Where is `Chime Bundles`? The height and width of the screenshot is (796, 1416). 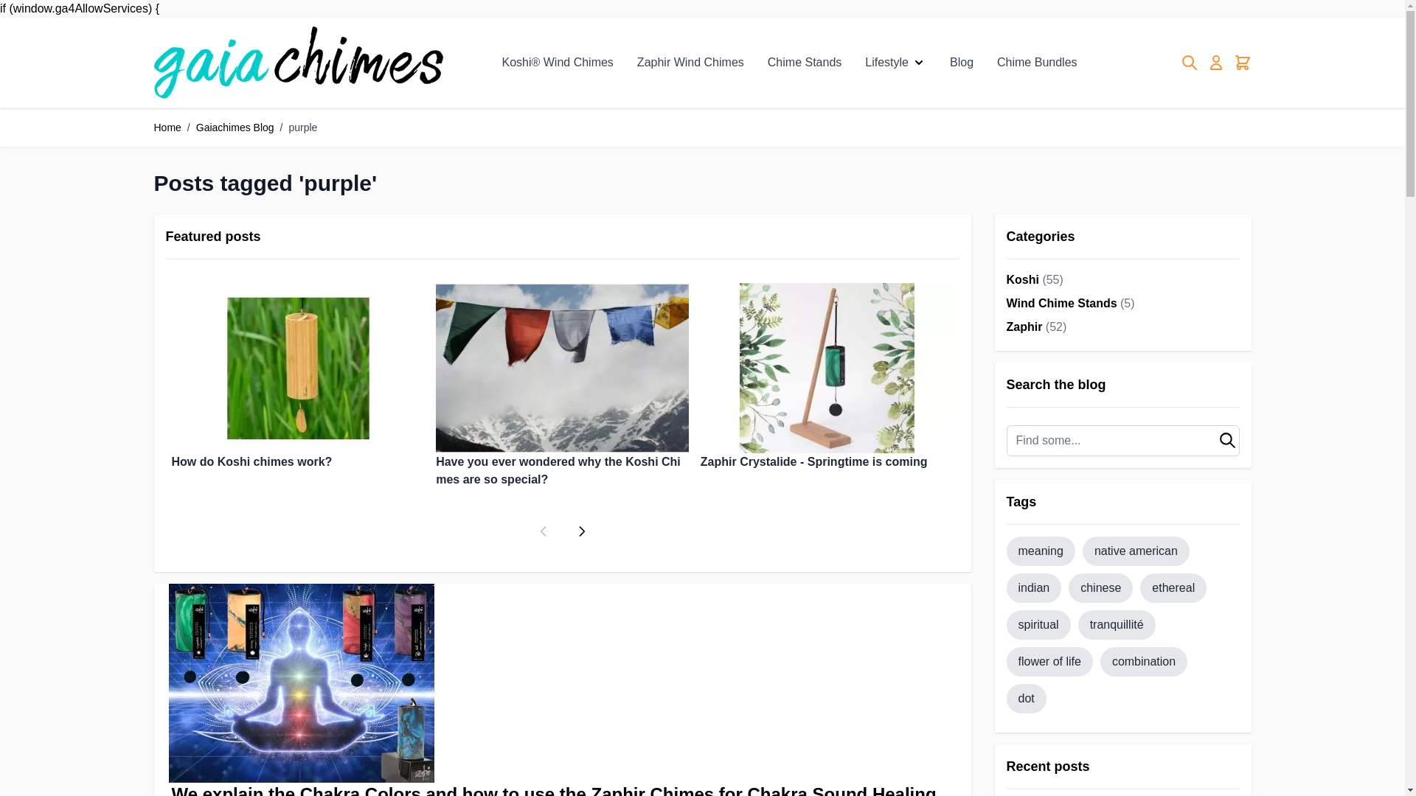
Chime Bundles is located at coordinates (1037, 62).